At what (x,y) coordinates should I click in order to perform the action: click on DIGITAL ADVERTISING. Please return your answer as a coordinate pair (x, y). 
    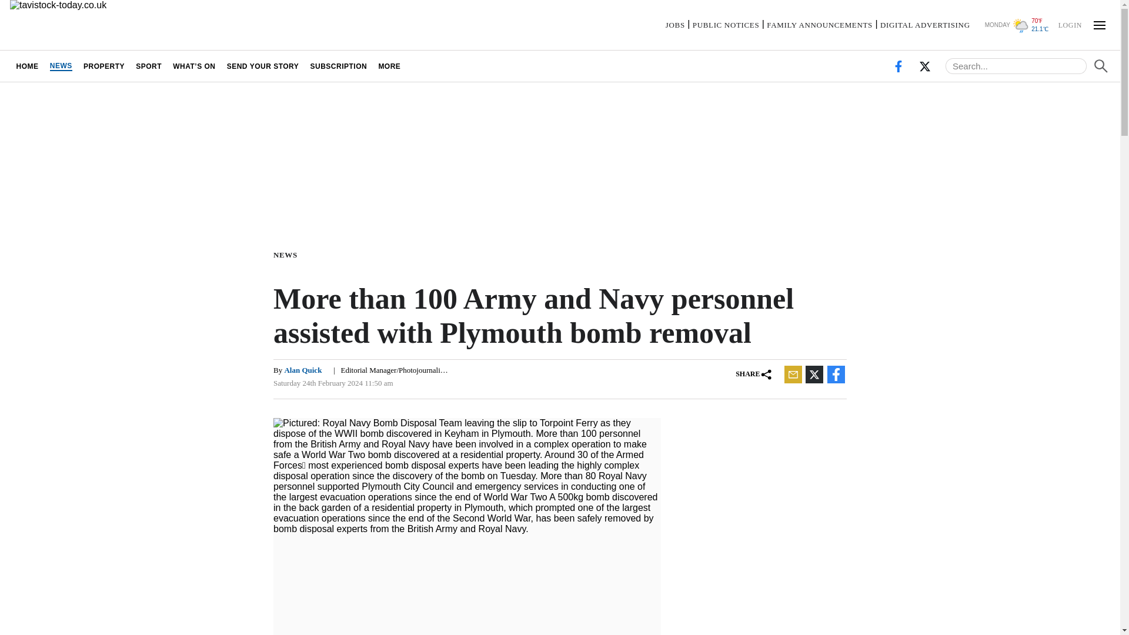
    Looking at the image, I should click on (925, 25).